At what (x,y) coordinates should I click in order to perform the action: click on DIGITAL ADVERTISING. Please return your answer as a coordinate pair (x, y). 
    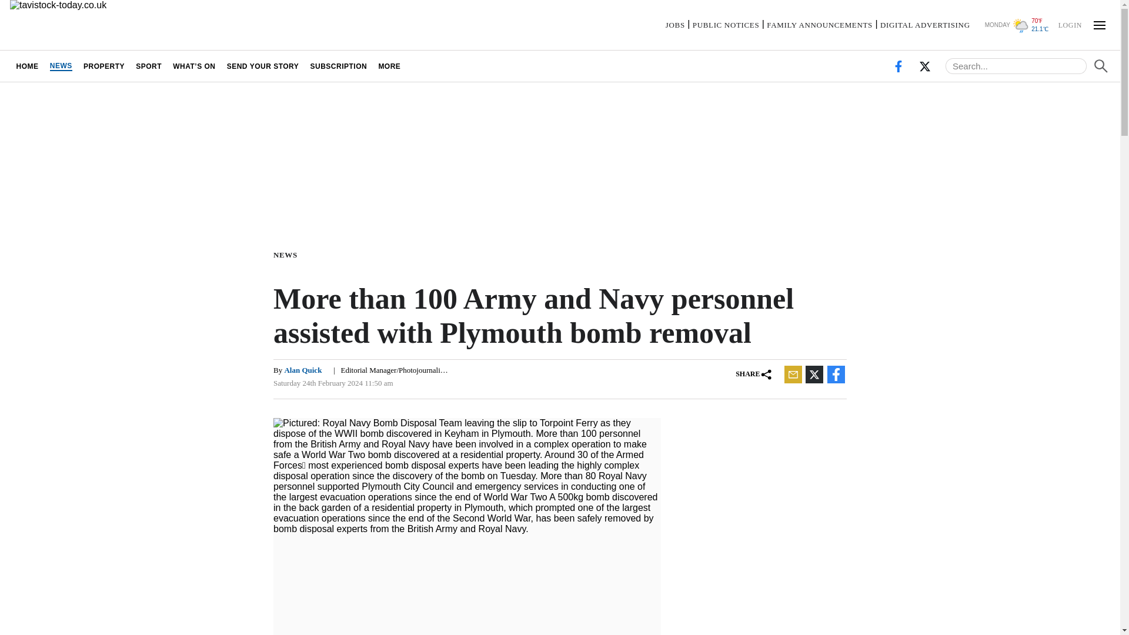
    Looking at the image, I should click on (925, 25).